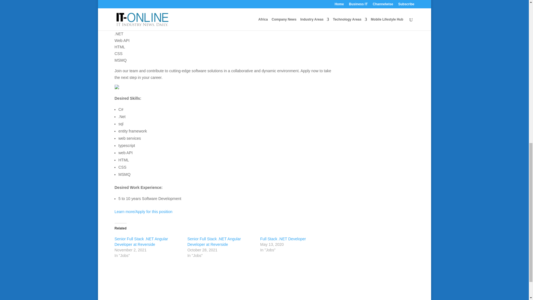 This screenshot has width=533, height=300. What do you see at coordinates (214, 242) in the screenshot?
I see `Senior Full Stack .NET Angular Developer at Reverside` at bounding box center [214, 242].